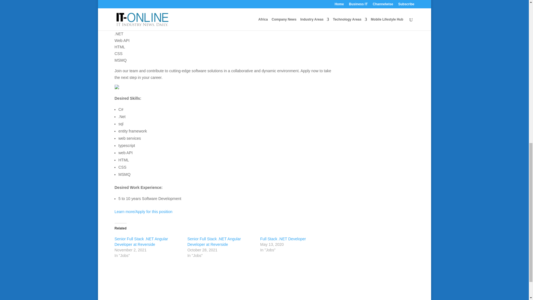 This screenshot has width=533, height=300. What do you see at coordinates (214, 242) in the screenshot?
I see `Senior Full Stack .NET Angular Developer at Reverside` at bounding box center [214, 242].